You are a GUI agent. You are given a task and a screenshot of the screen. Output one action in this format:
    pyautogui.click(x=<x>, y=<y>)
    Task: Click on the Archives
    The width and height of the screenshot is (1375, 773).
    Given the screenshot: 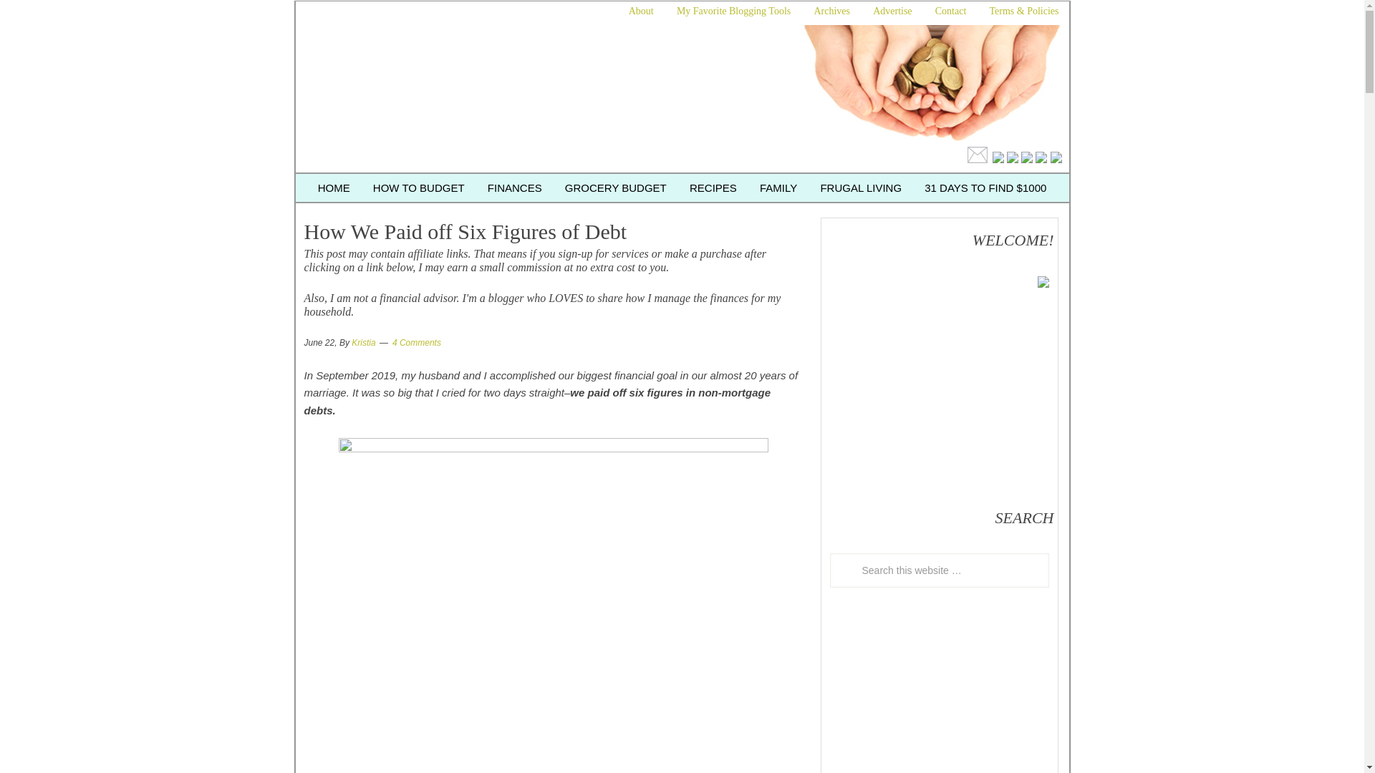 What is the action you would take?
    pyautogui.click(x=831, y=11)
    